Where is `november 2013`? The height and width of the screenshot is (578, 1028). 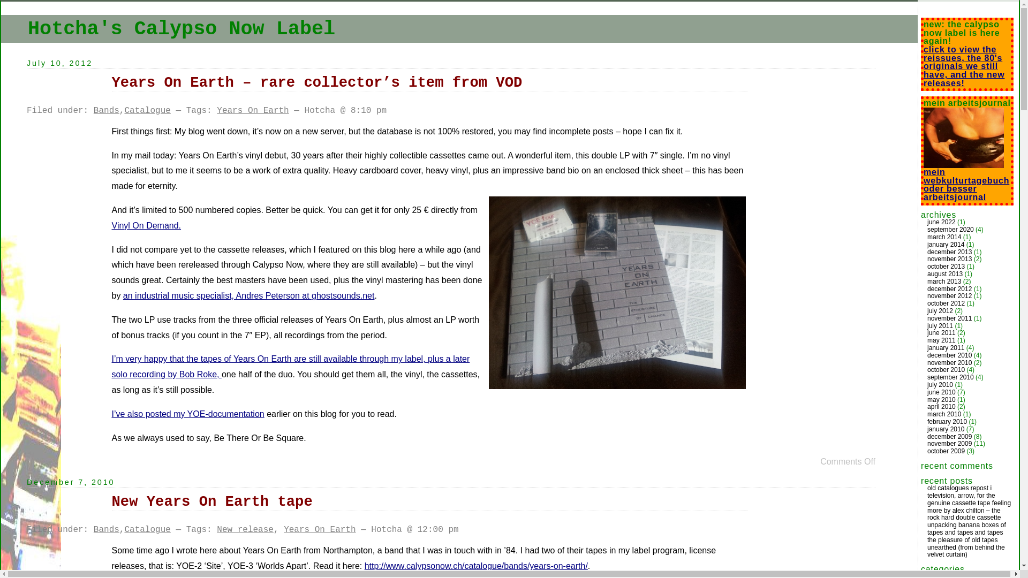
november 2013 is located at coordinates (950, 259).